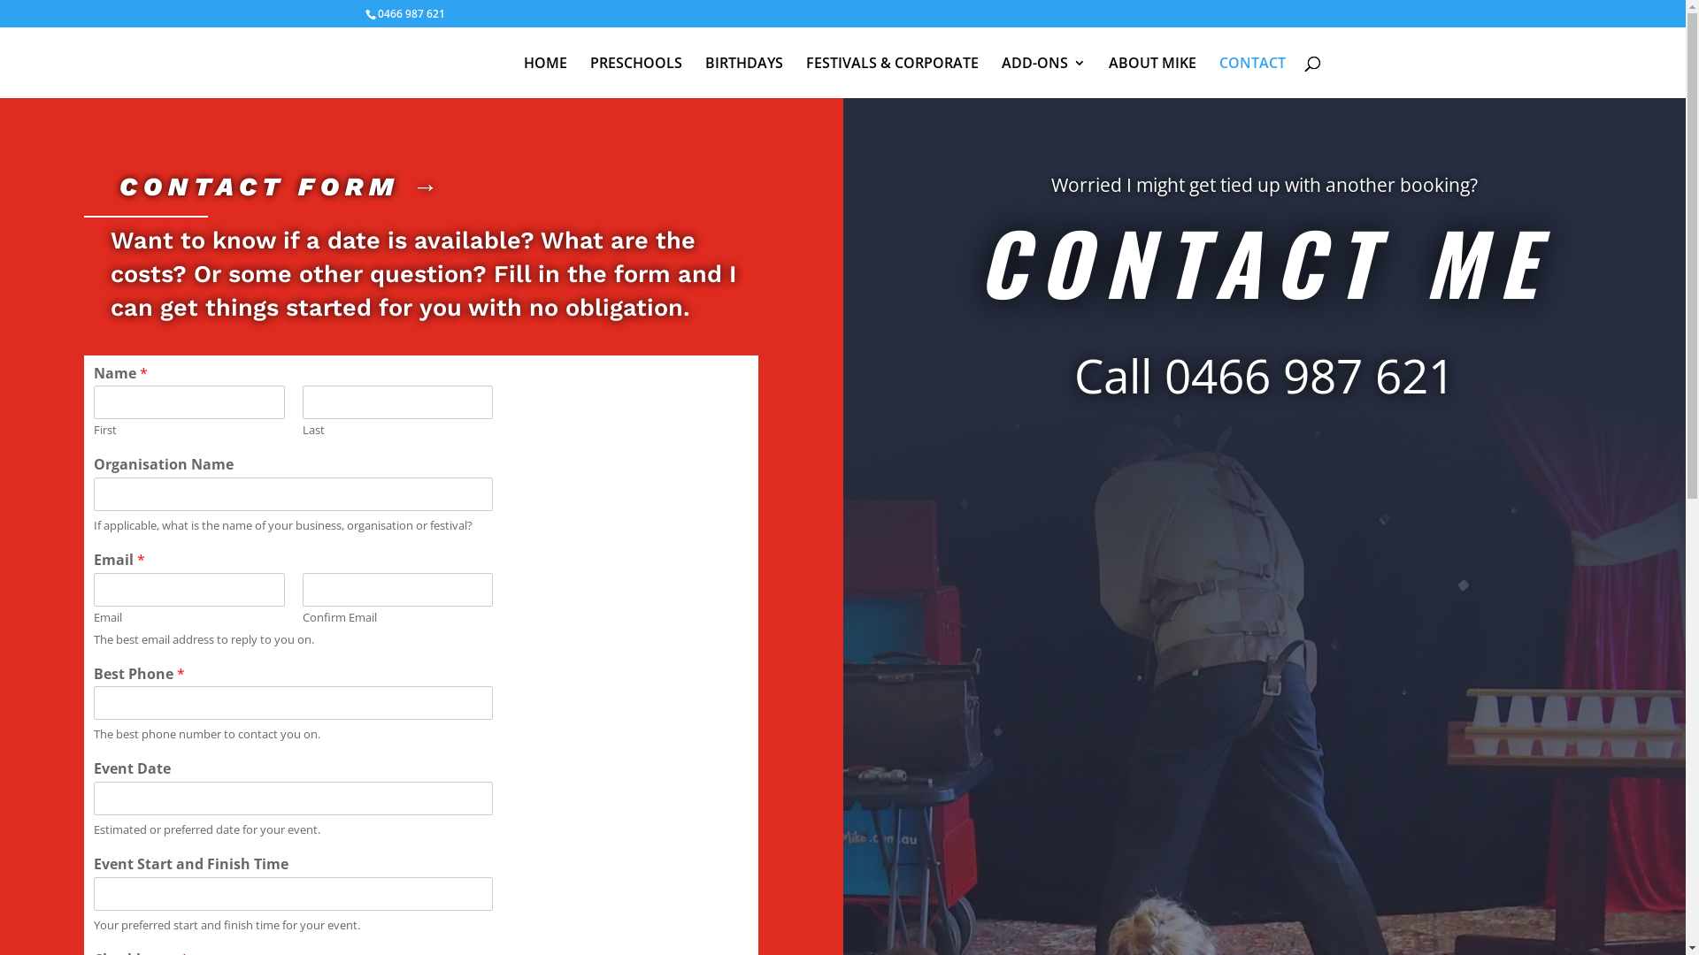  I want to click on CONTACT, so click(1253, 78).